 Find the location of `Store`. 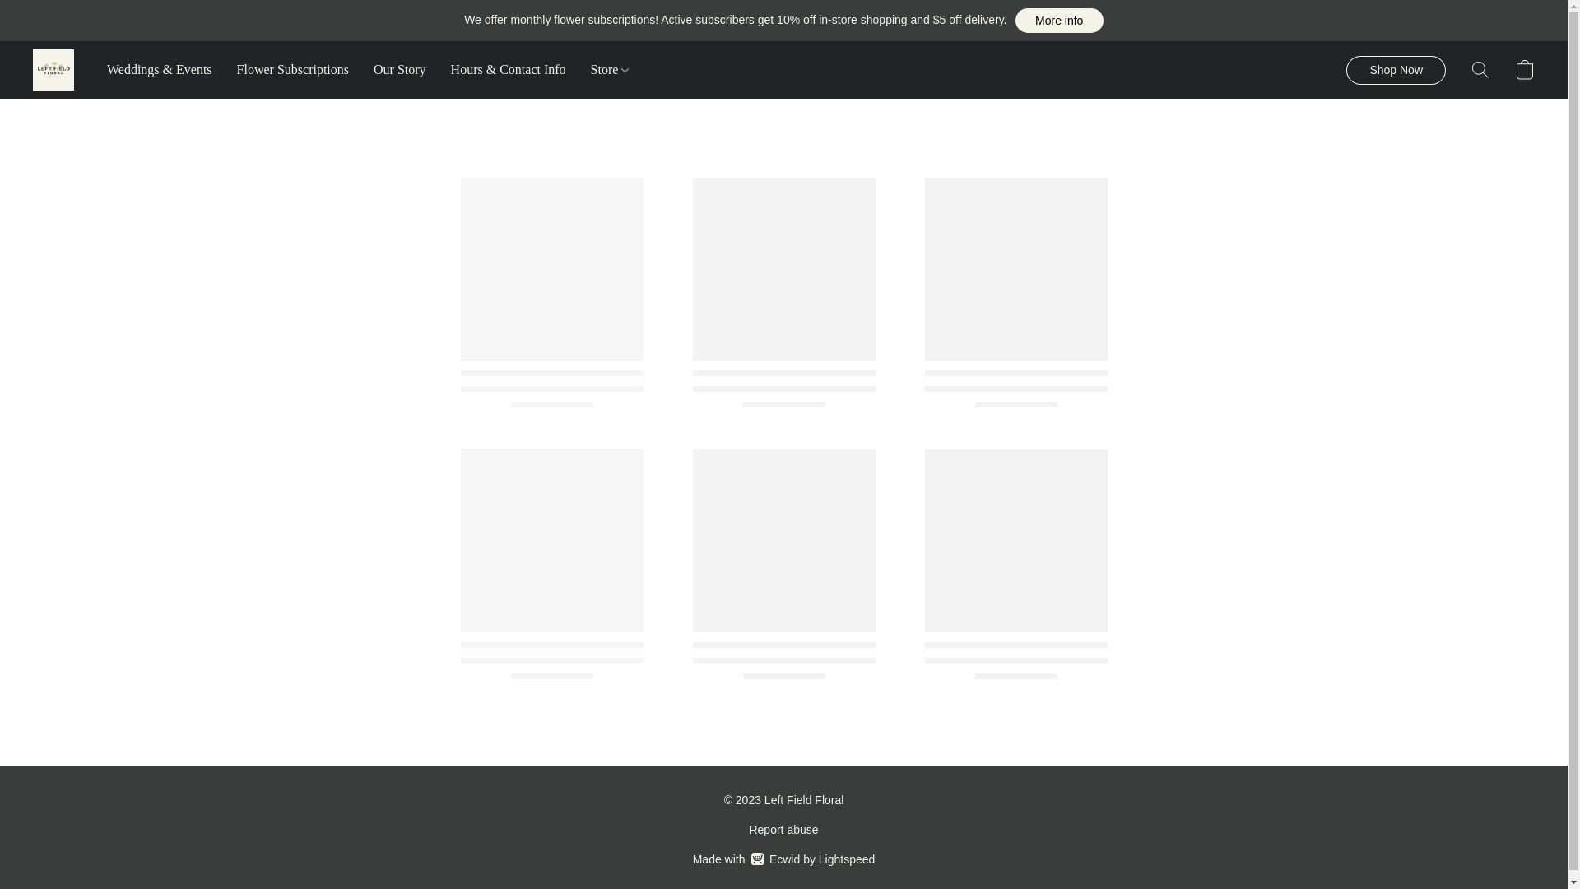

Store is located at coordinates (293, 69).